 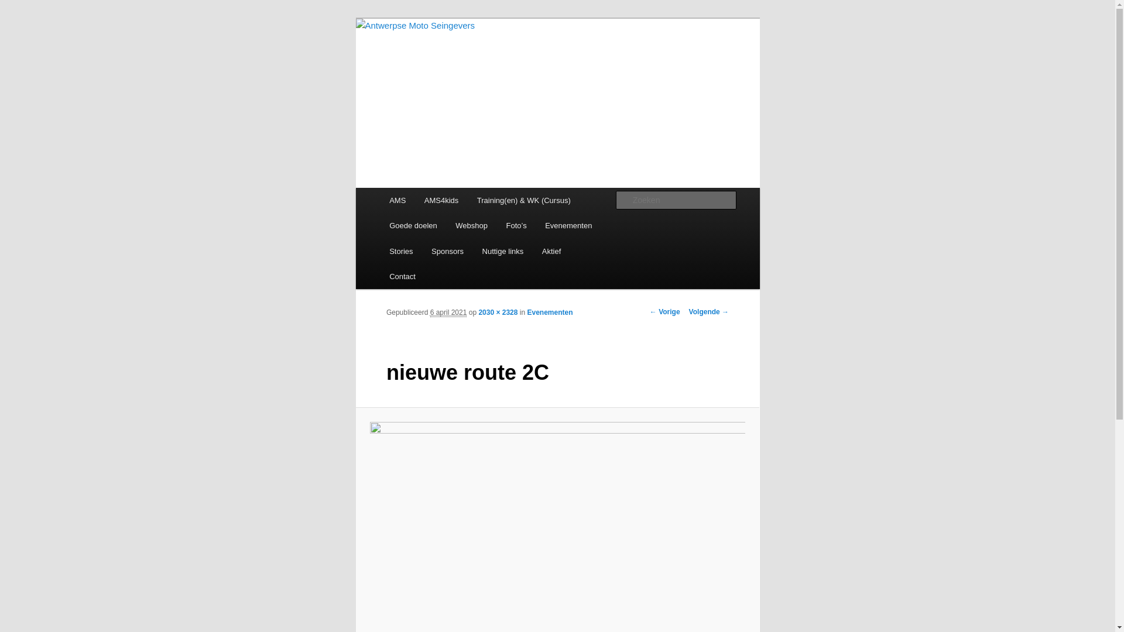 What do you see at coordinates (551, 252) in the screenshot?
I see `Aktief` at bounding box center [551, 252].